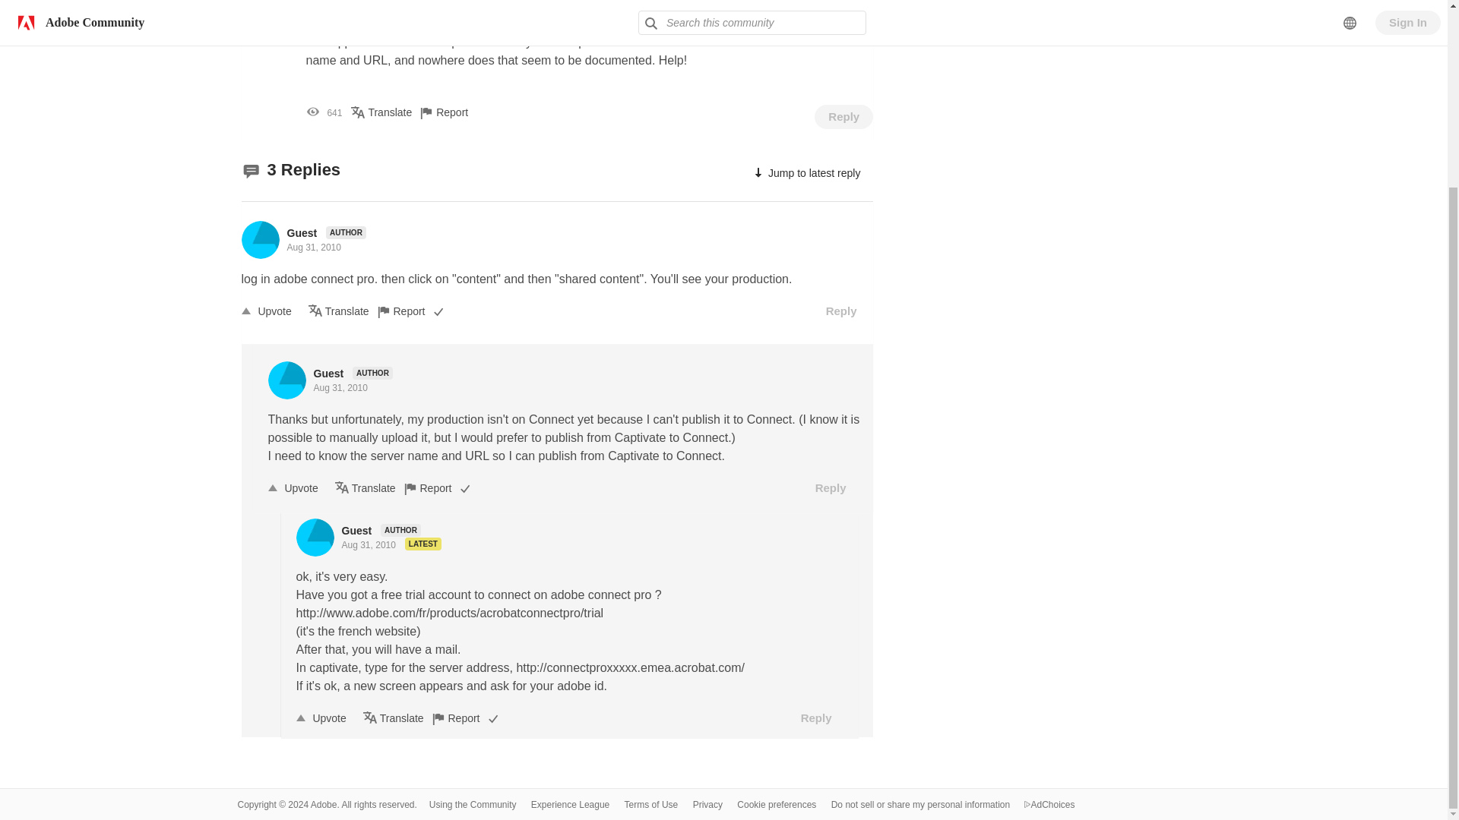 The height and width of the screenshot is (820, 1459). What do you see at coordinates (411, 310) in the screenshot?
I see `Report` at bounding box center [411, 310].